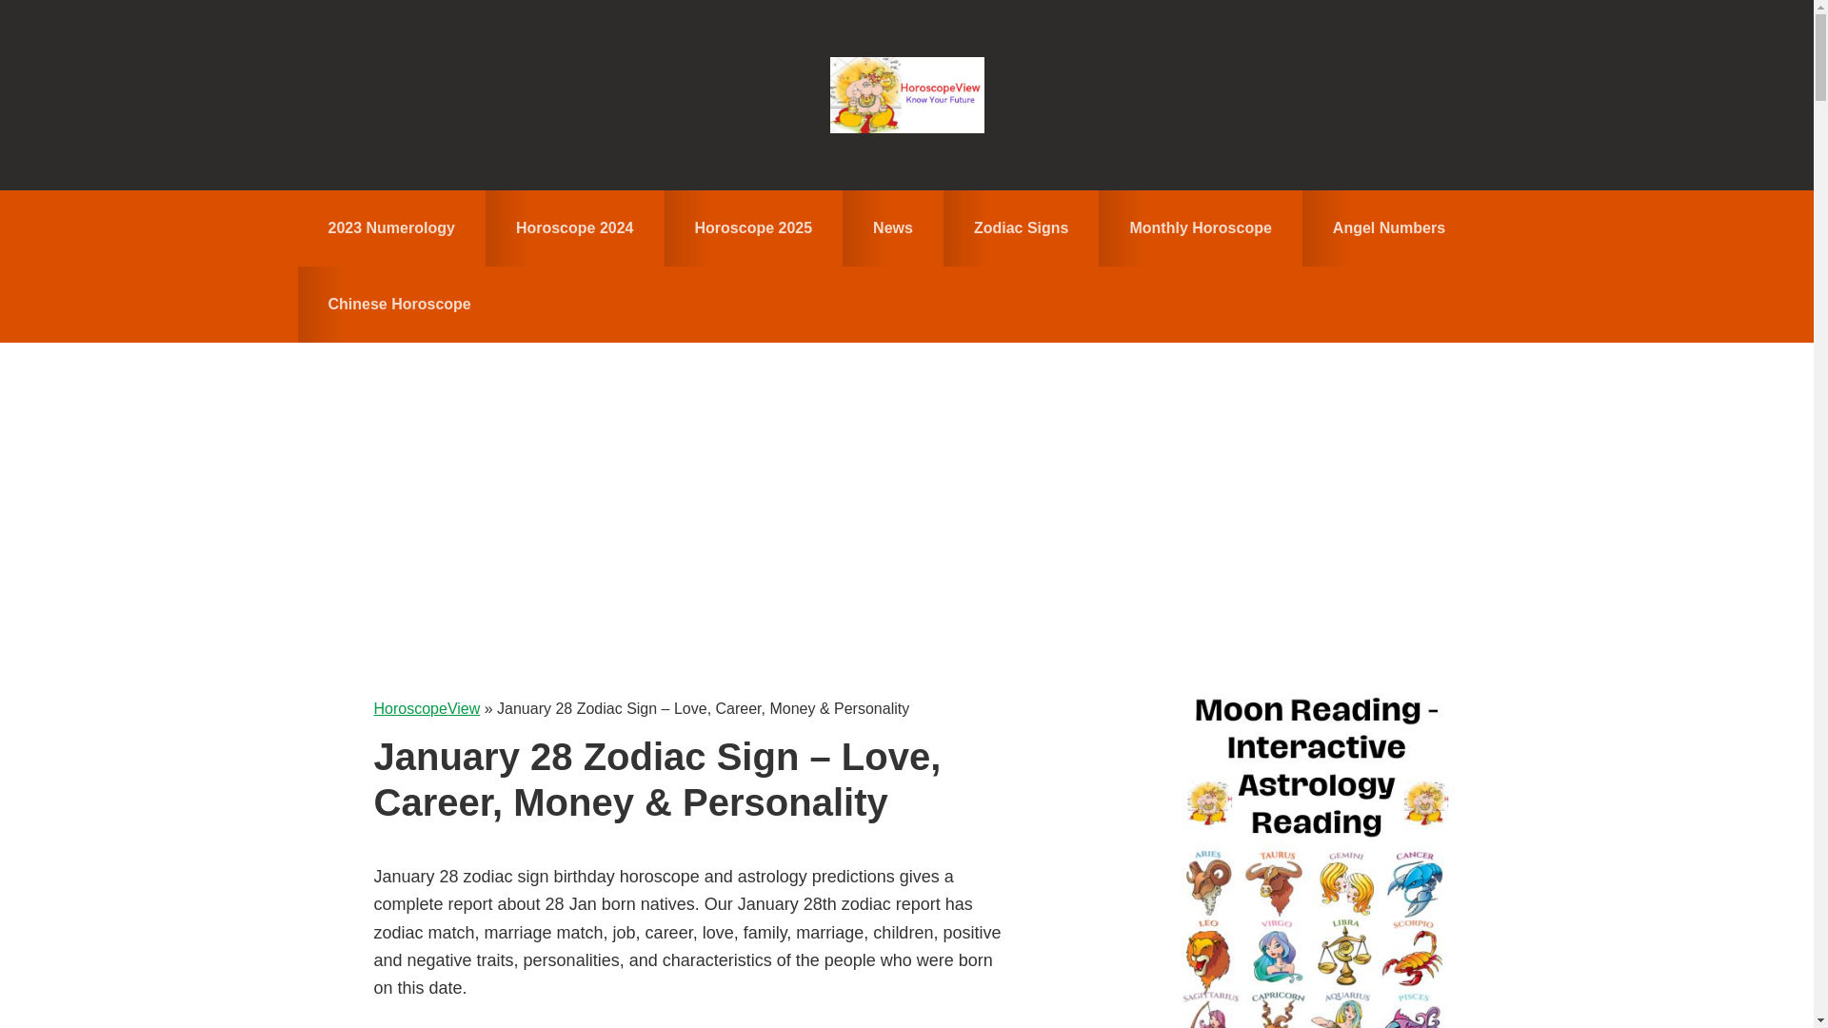 This screenshot has width=1828, height=1028. I want to click on Horoscope 2024, so click(575, 227).